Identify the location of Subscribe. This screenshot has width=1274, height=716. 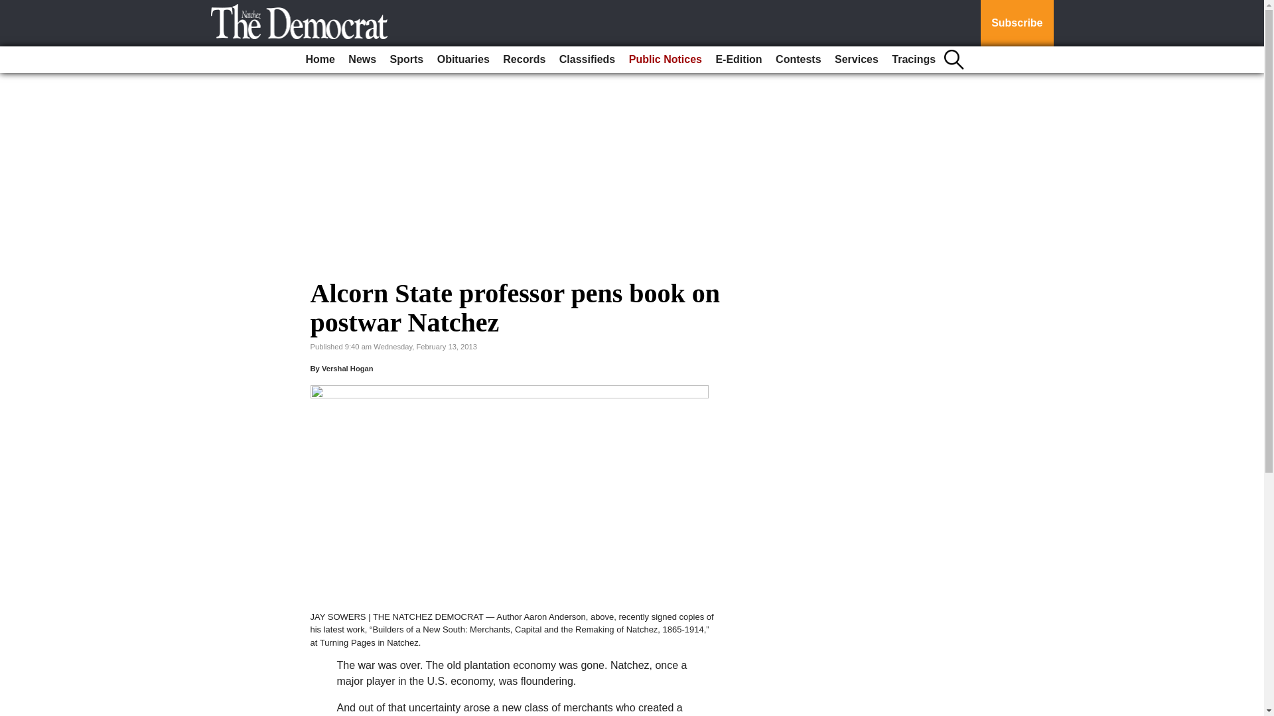
(1017, 23).